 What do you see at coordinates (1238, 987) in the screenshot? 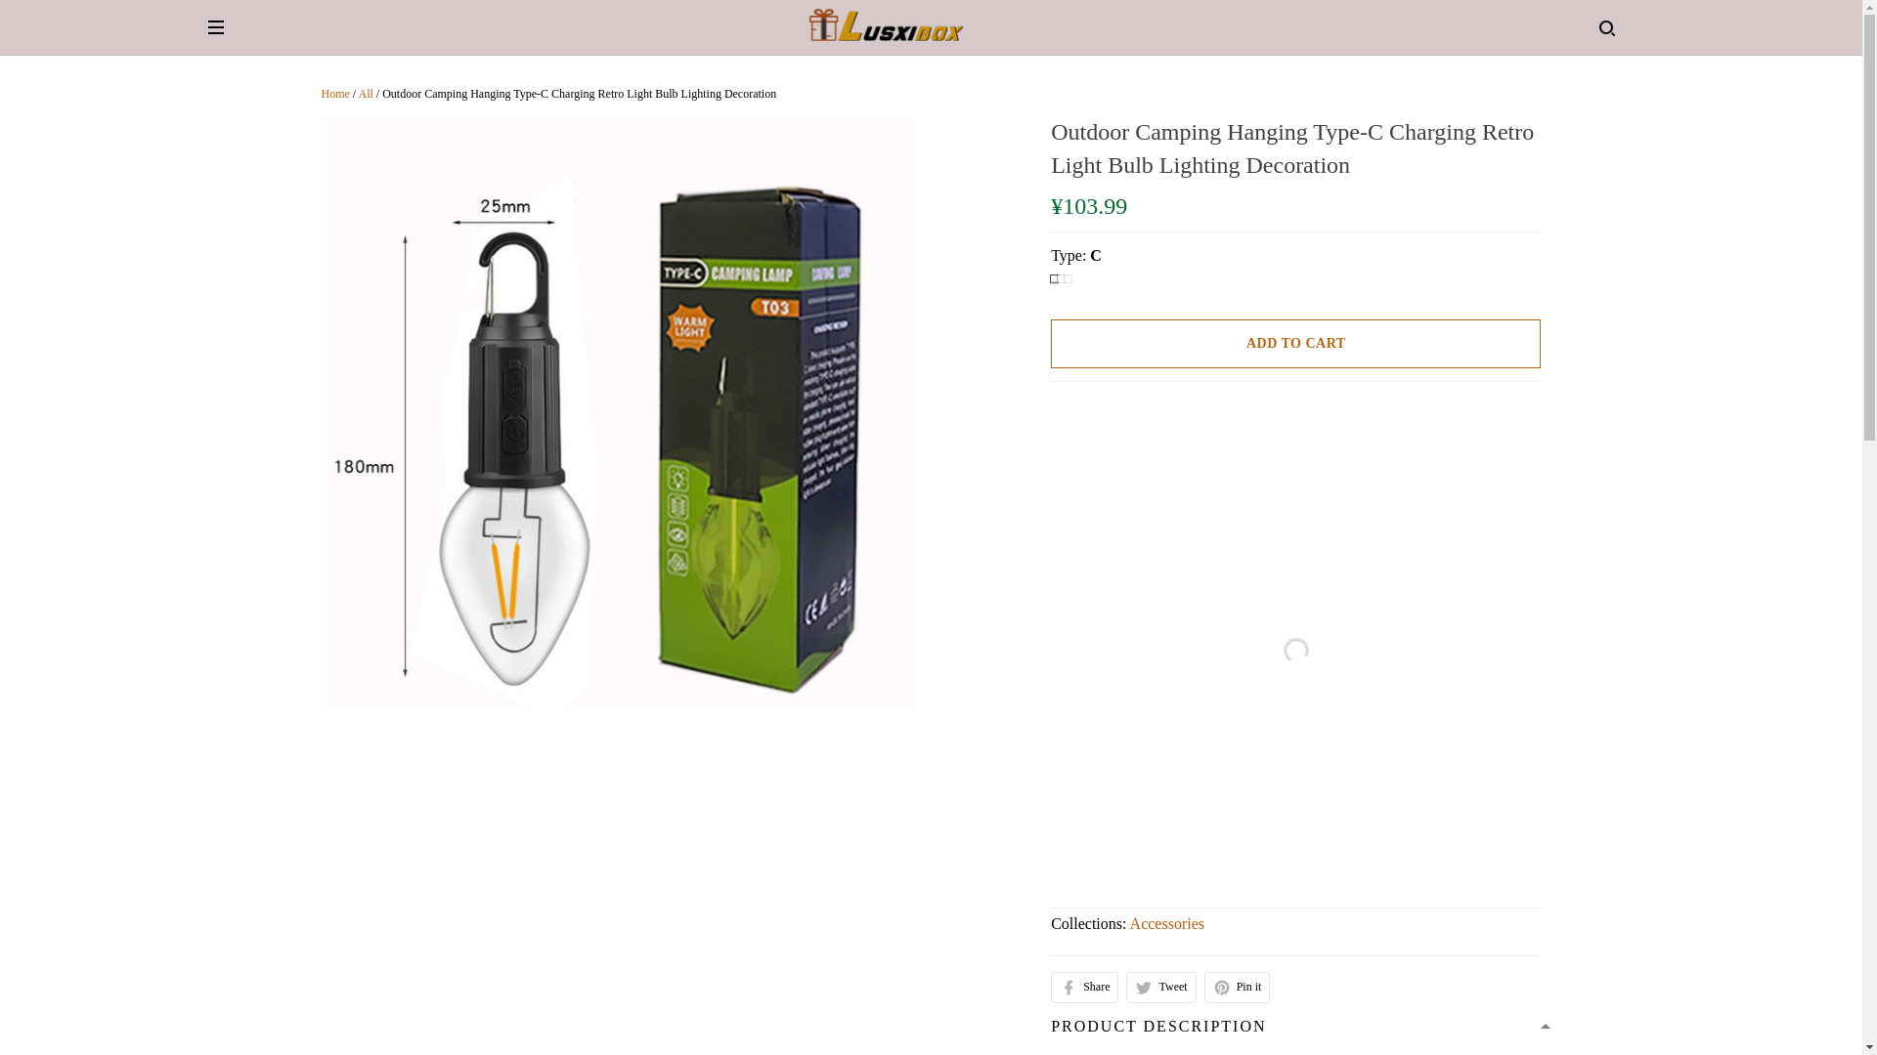
I see `Pin it` at bounding box center [1238, 987].